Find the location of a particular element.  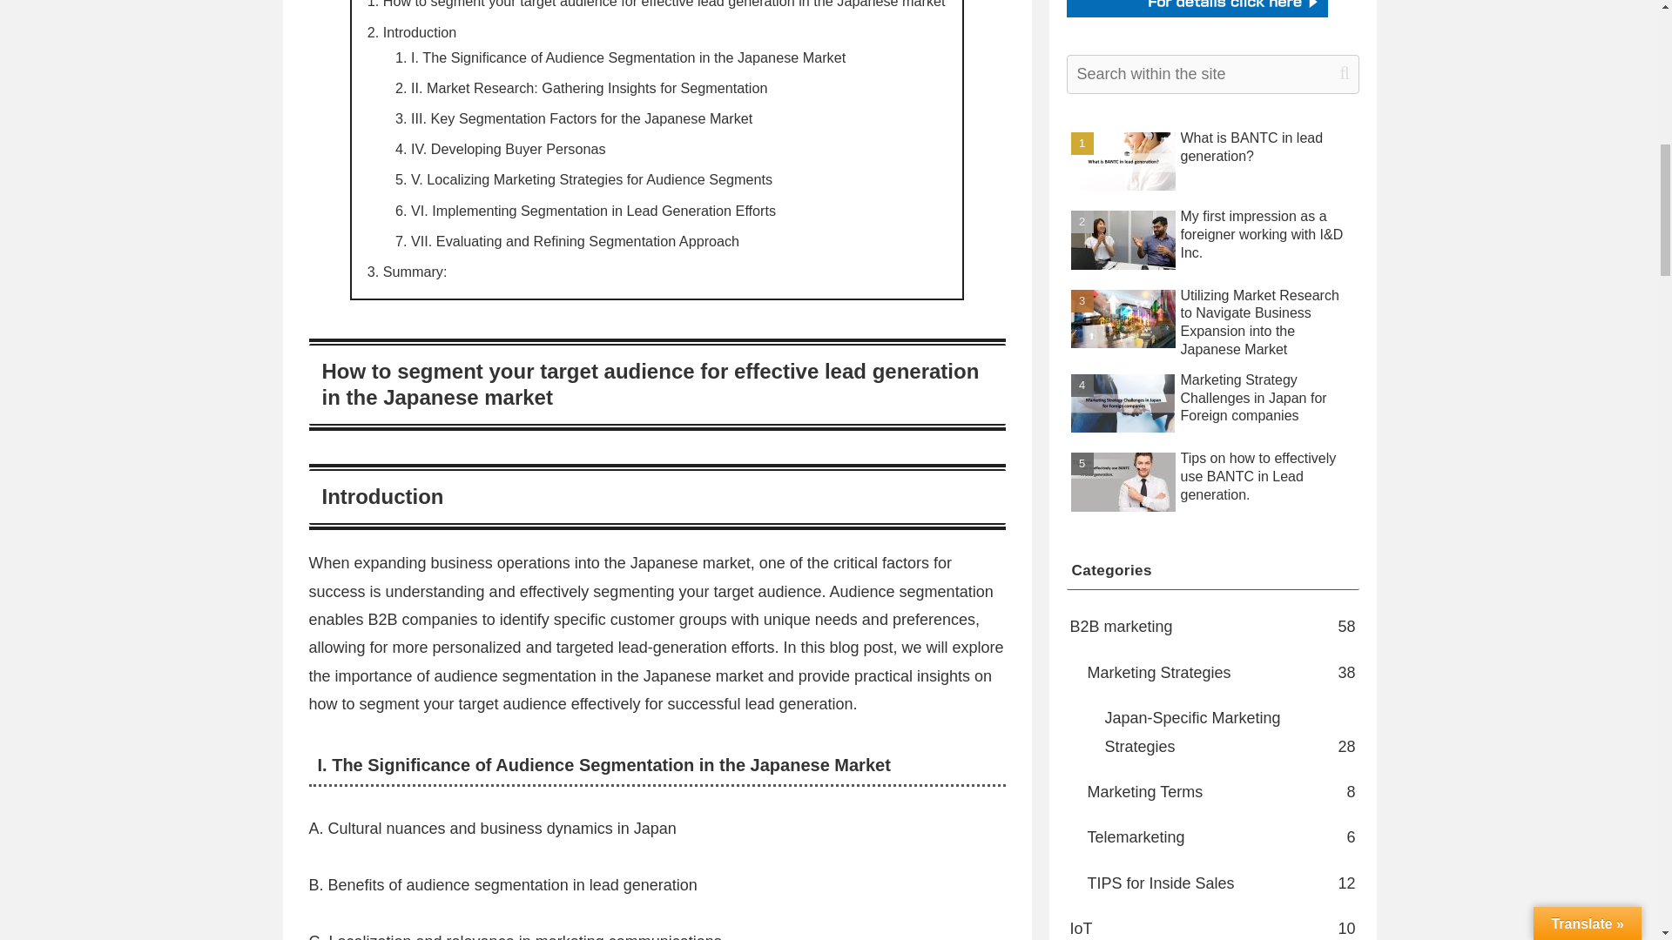

Summary: is located at coordinates (415, 272).